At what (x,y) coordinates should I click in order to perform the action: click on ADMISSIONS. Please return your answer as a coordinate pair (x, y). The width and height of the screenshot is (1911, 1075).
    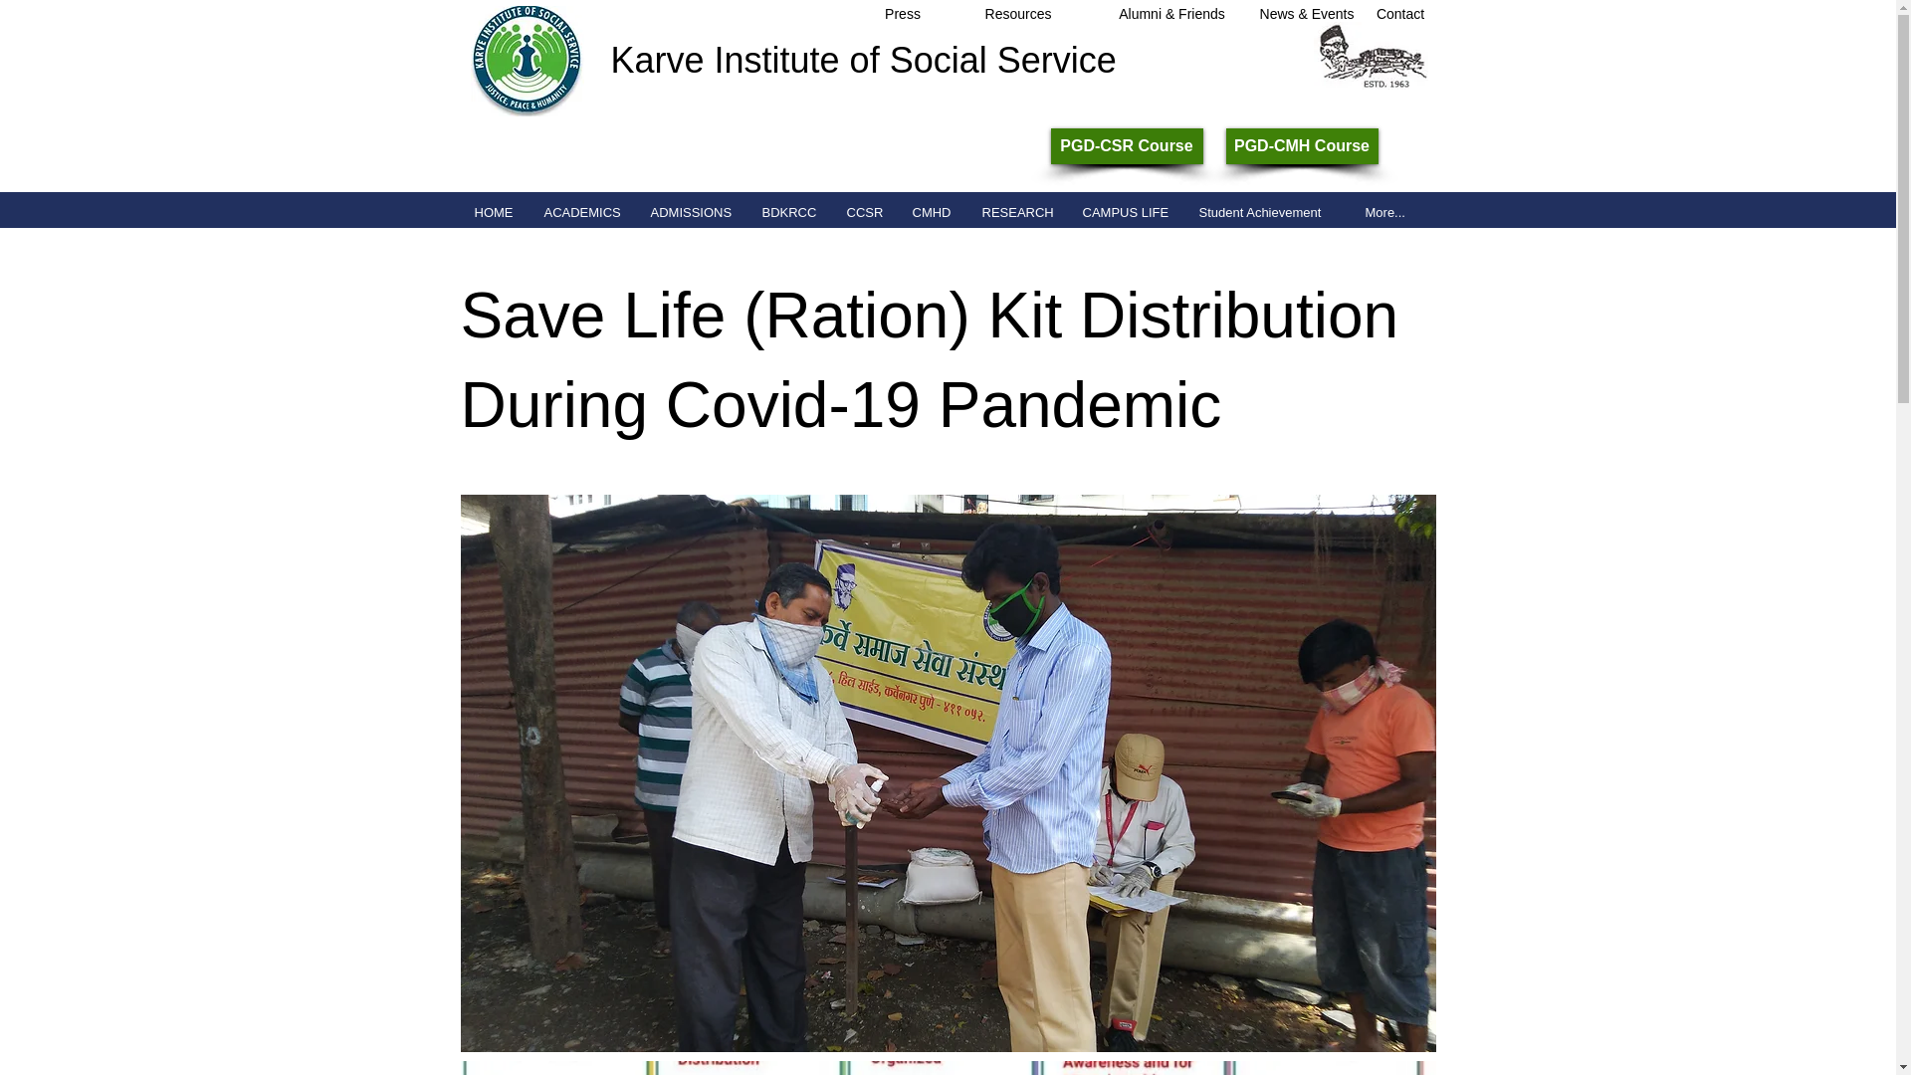
    Looking at the image, I should click on (691, 211).